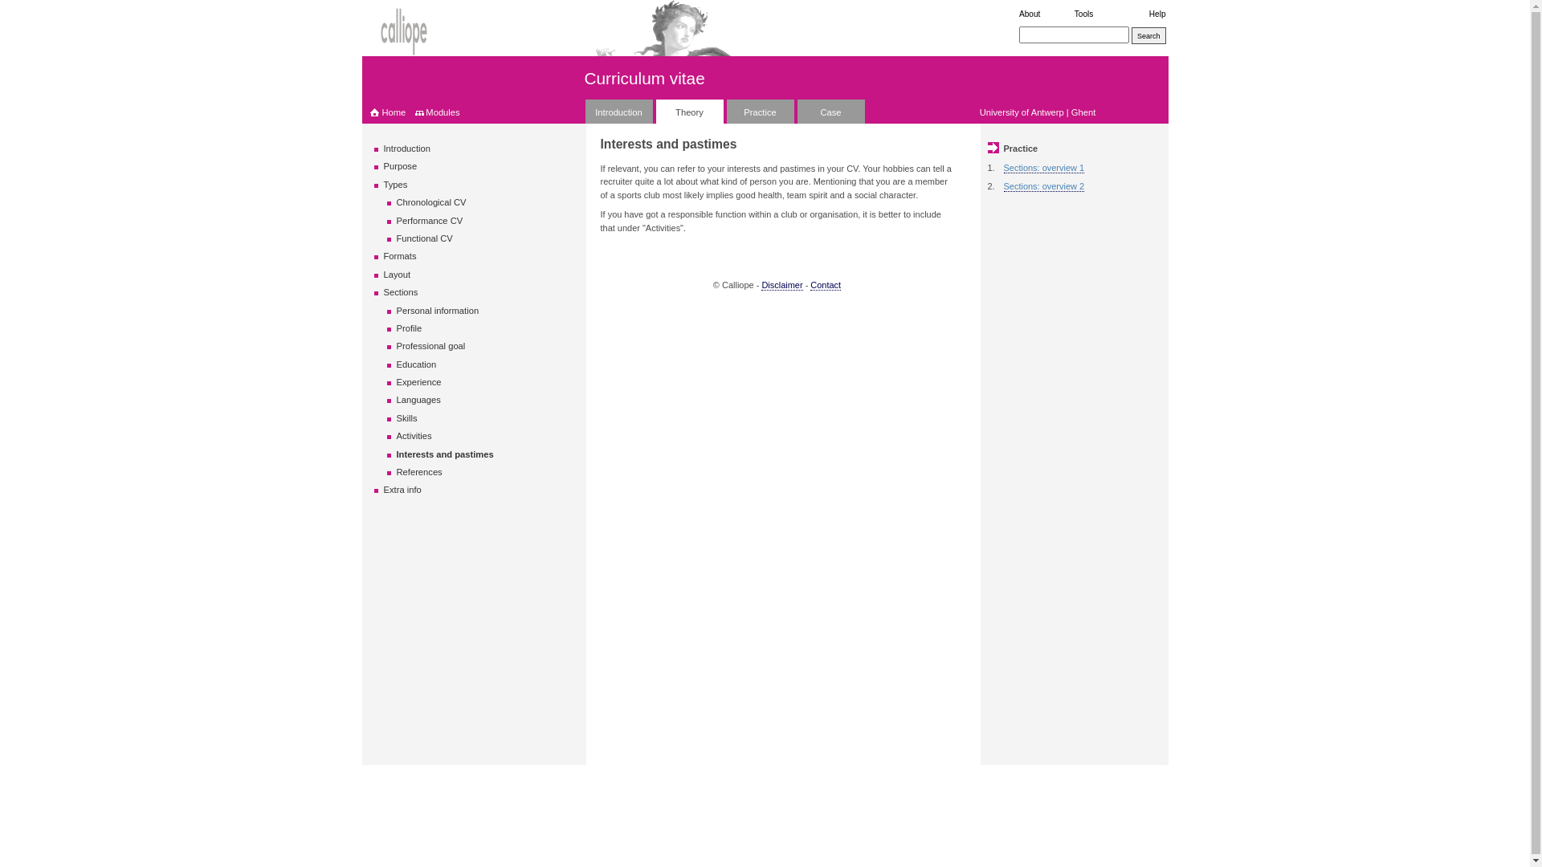 The image size is (1542, 867). What do you see at coordinates (402, 292) in the screenshot?
I see `Sections` at bounding box center [402, 292].